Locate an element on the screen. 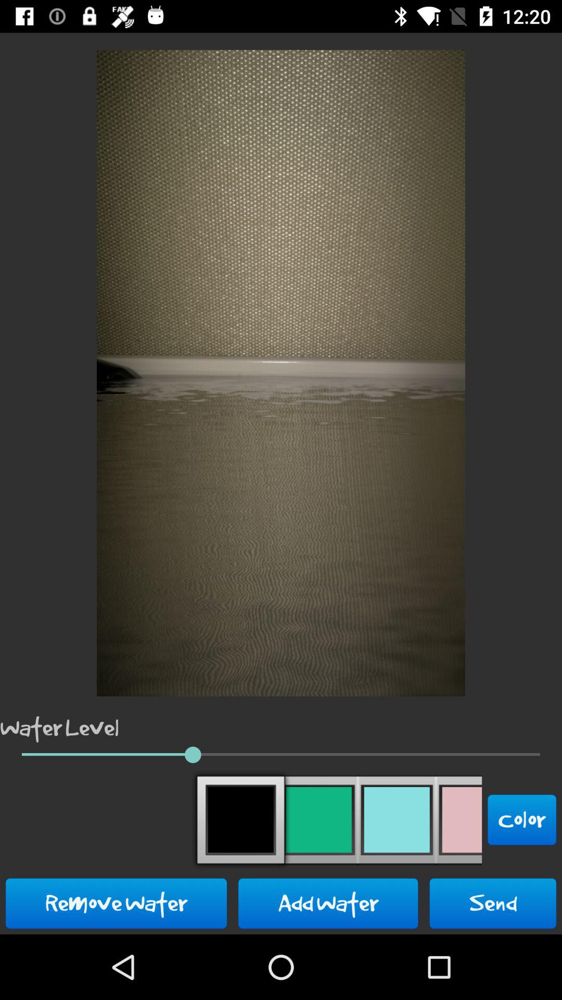 The width and height of the screenshot is (562, 1000). swipe until send button is located at coordinates (493, 903).